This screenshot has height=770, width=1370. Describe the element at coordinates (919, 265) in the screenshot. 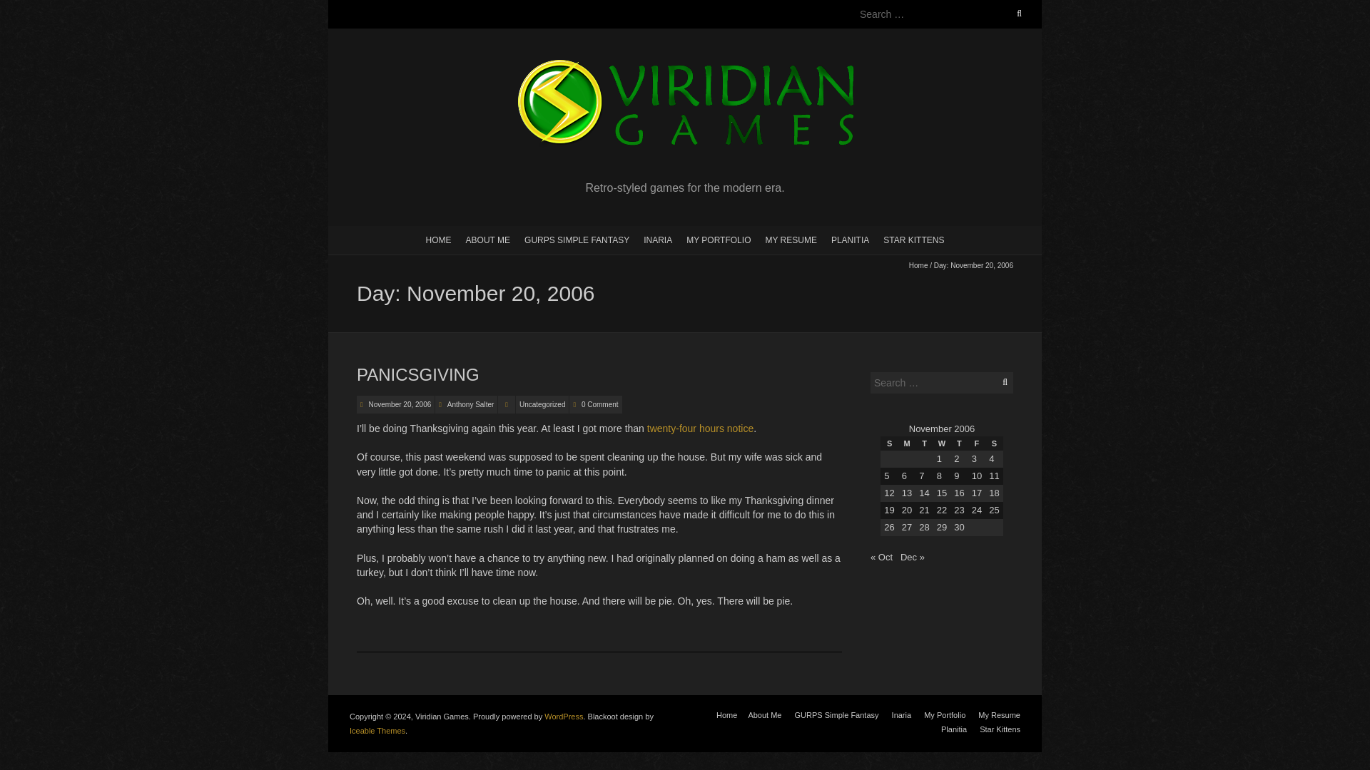

I see `Home` at that location.